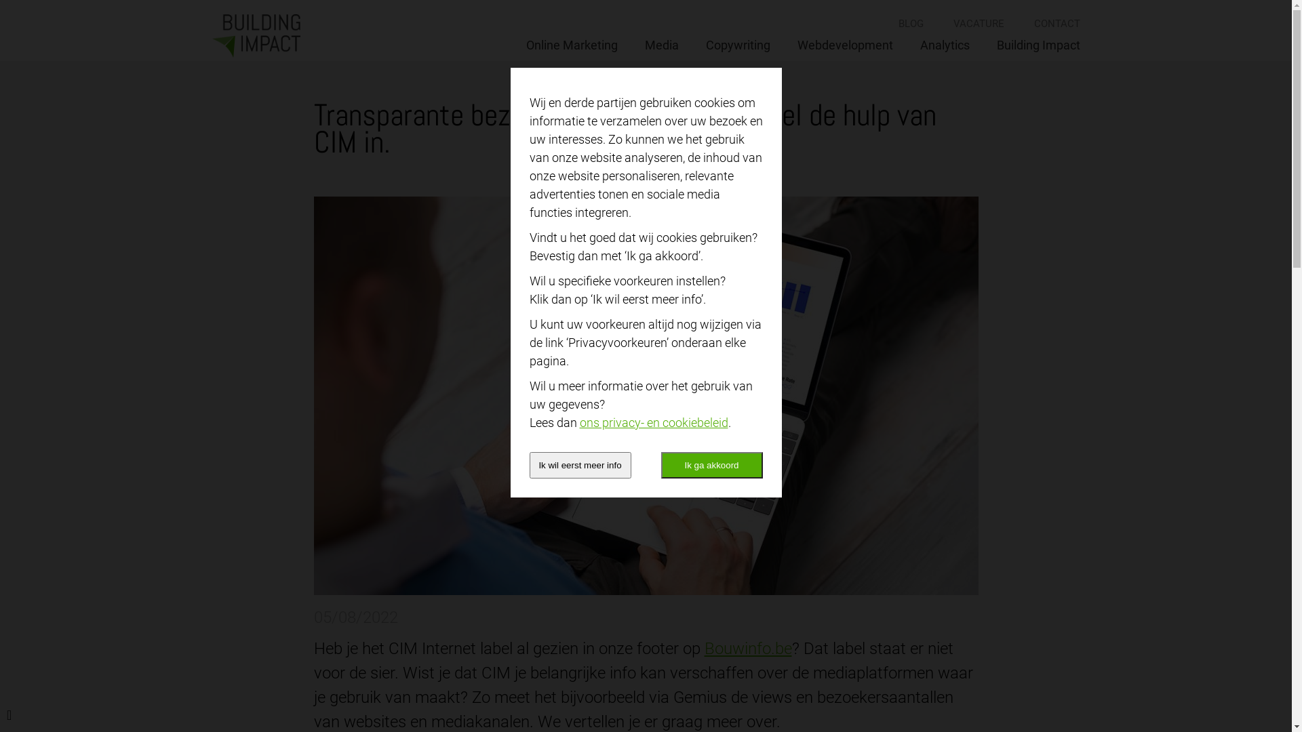  I want to click on Building Impact, so click(1039, 45).